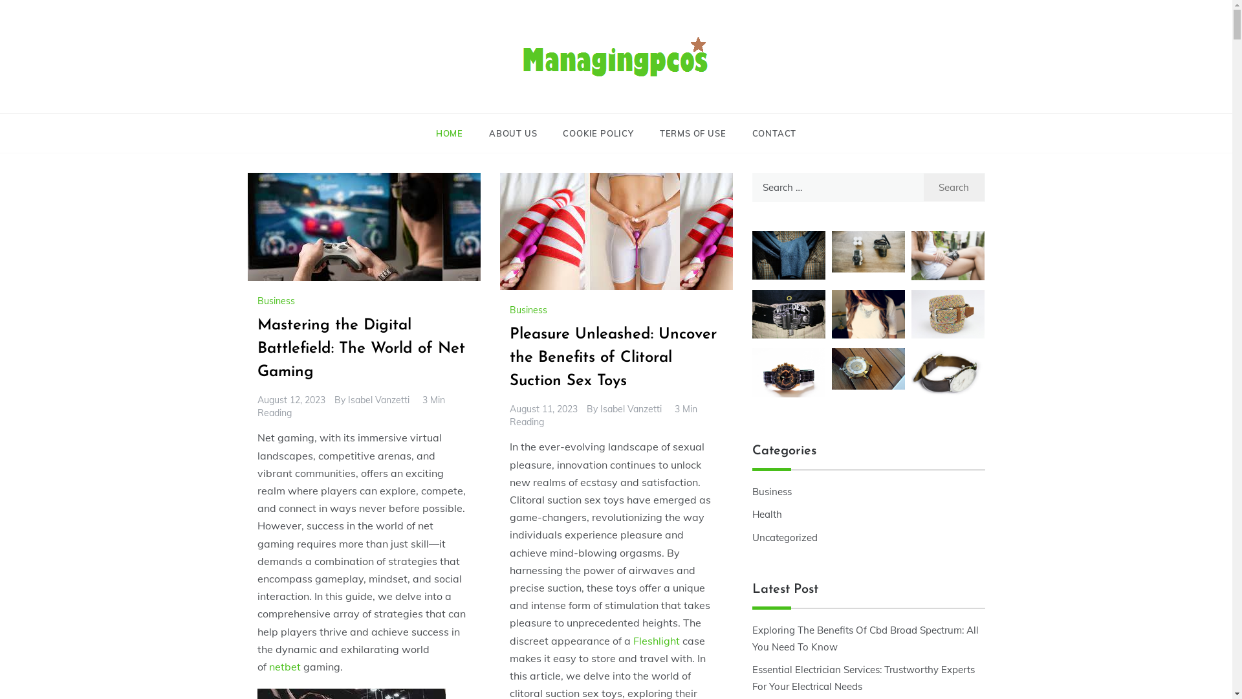 Image resolution: width=1242 pixels, height=699 pixels. I want to click on Health, so click(767, 515).